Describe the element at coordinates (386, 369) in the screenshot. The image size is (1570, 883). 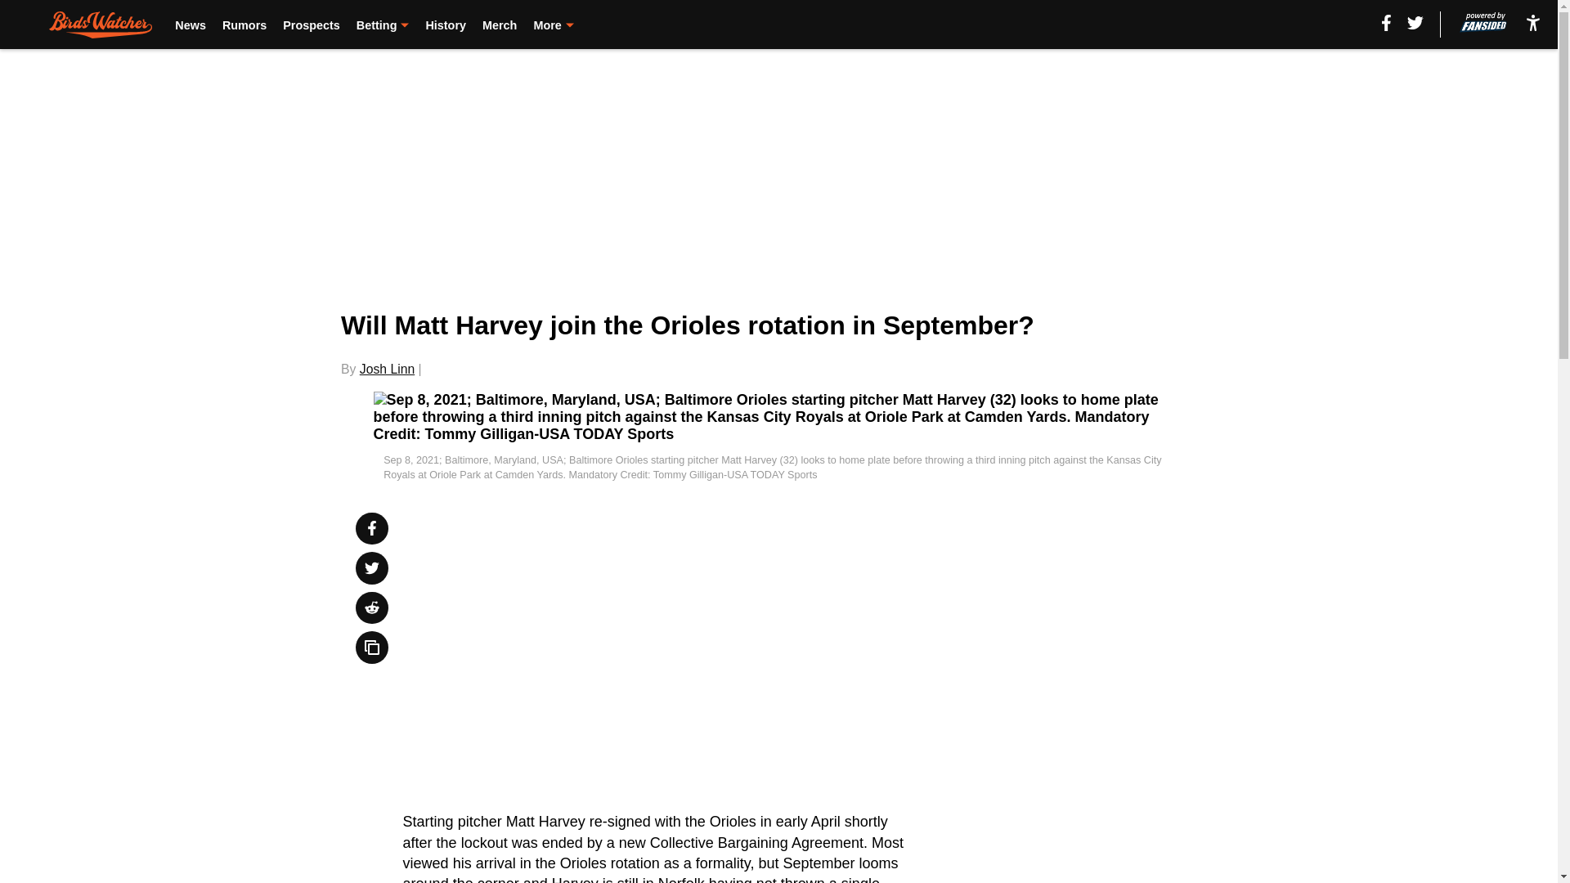
I see `Josh Linn` at that location.